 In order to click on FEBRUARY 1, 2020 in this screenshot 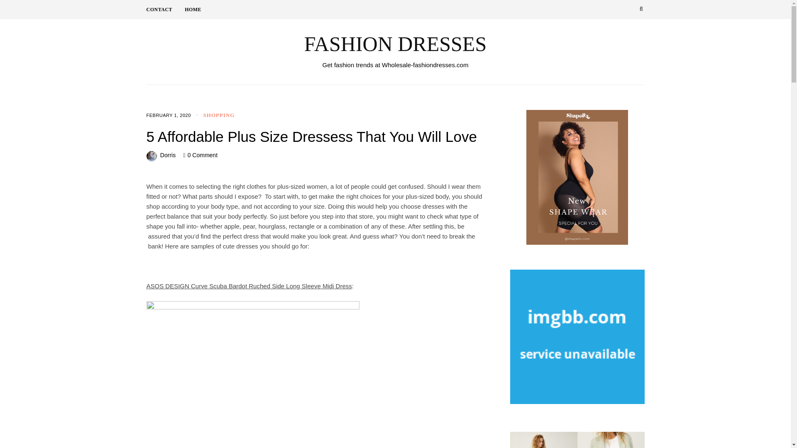, I will do `click(168, 115)`.